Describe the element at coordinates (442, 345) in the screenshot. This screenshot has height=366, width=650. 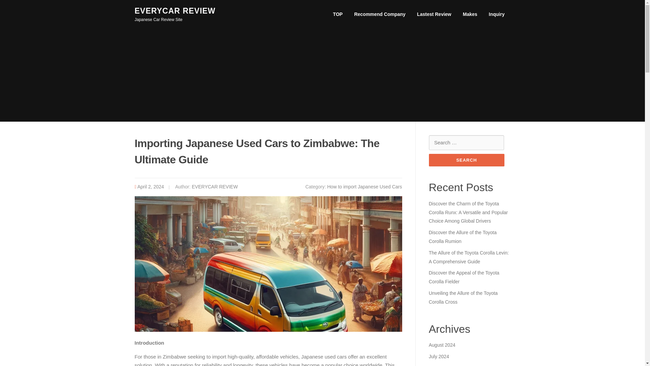
I see `August 2024` at that location.